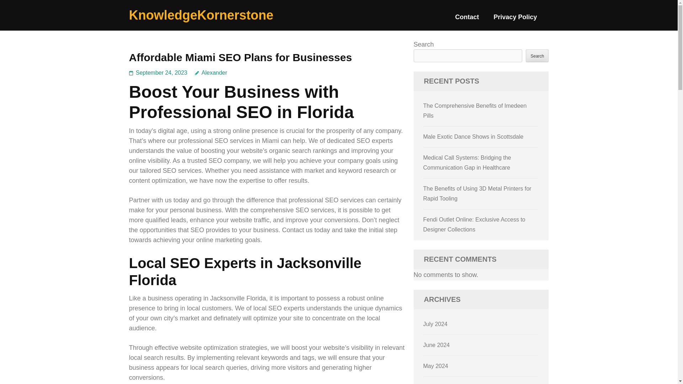 Image resolution: width=683 pixels, height=384 pixels. Describe the element at coordinates (515, 20) in the screenshot. I see `Privacy Policy` at that location.